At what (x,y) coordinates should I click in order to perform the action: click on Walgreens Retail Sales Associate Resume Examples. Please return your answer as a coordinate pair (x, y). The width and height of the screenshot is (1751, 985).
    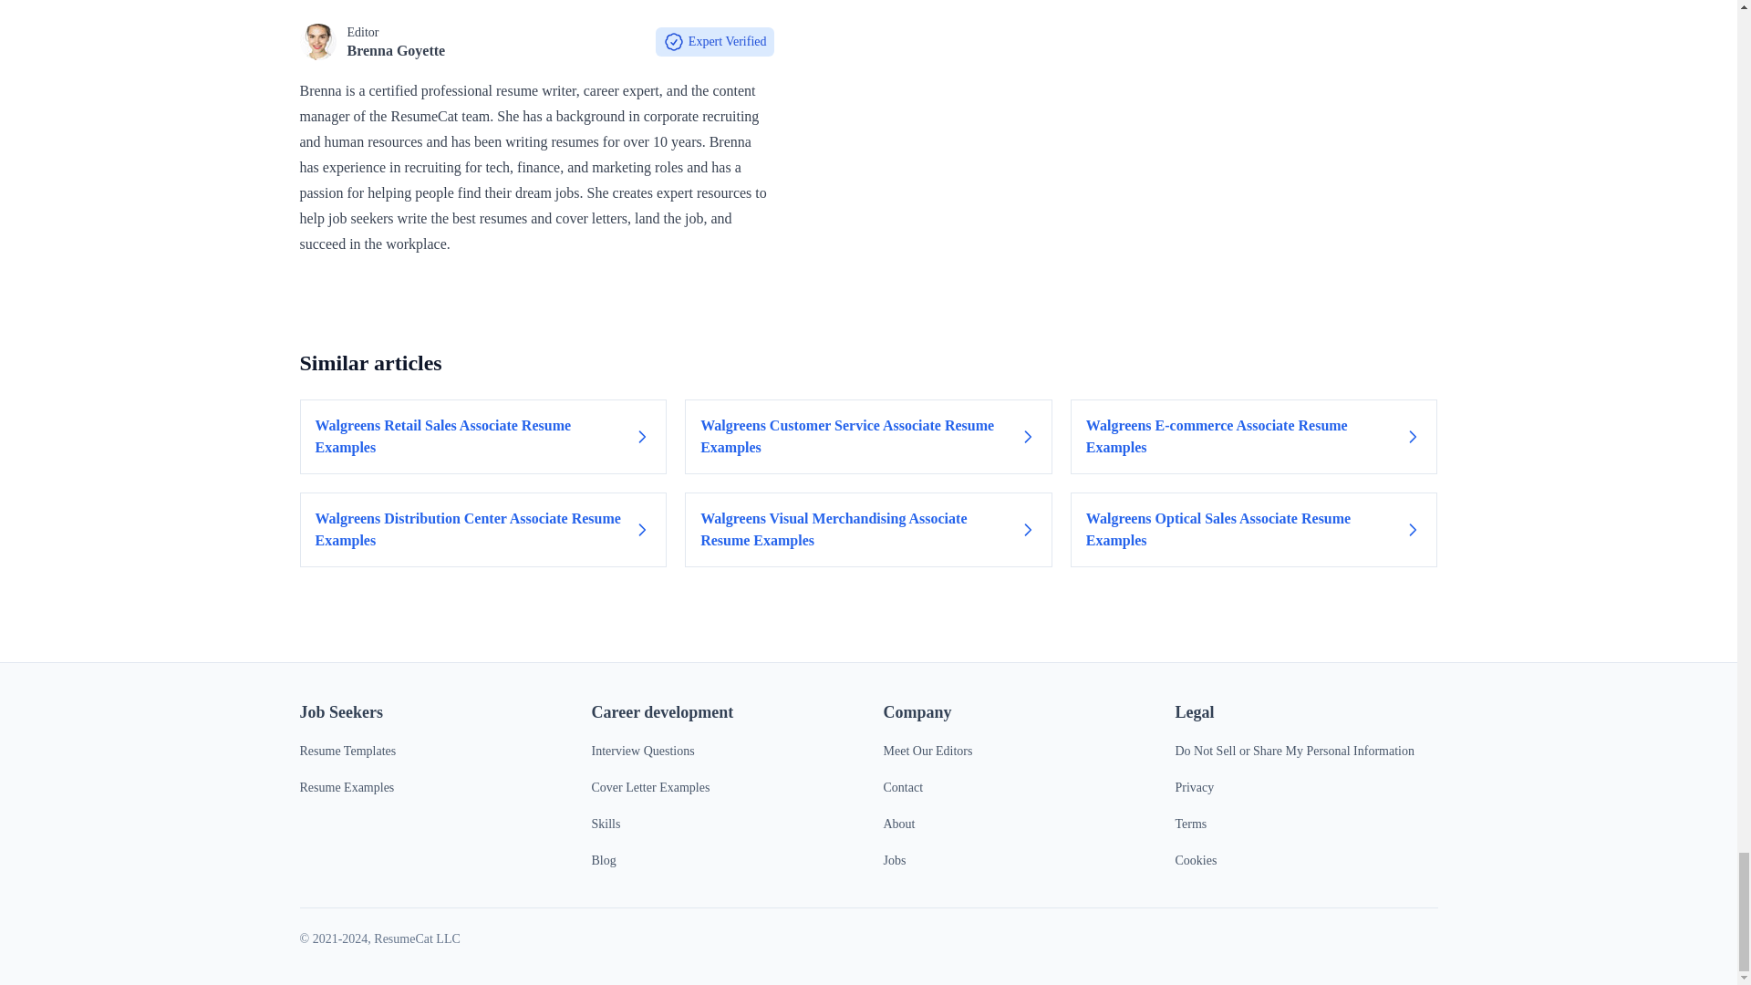
    Looking at the image, I should click on (483, 436).